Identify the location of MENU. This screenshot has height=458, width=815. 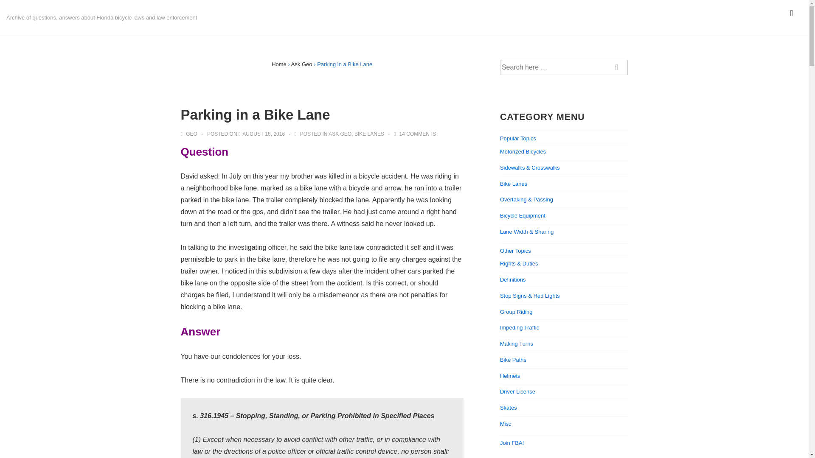
(792, 13).